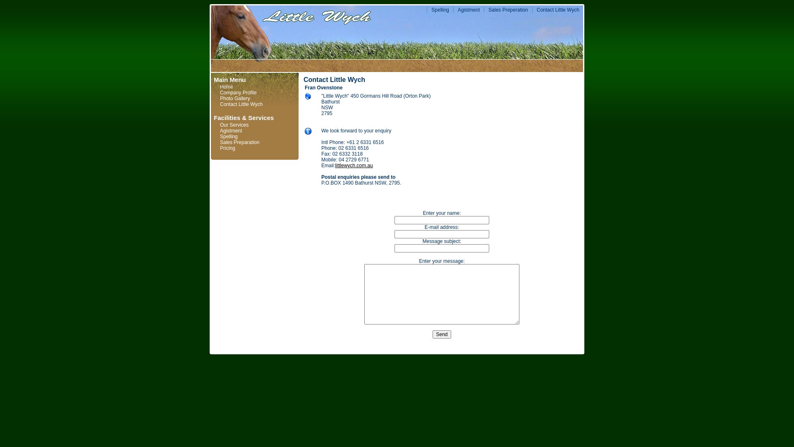 This screenshot has width=794, height=447. I want to click on Send, so click(442, 334).